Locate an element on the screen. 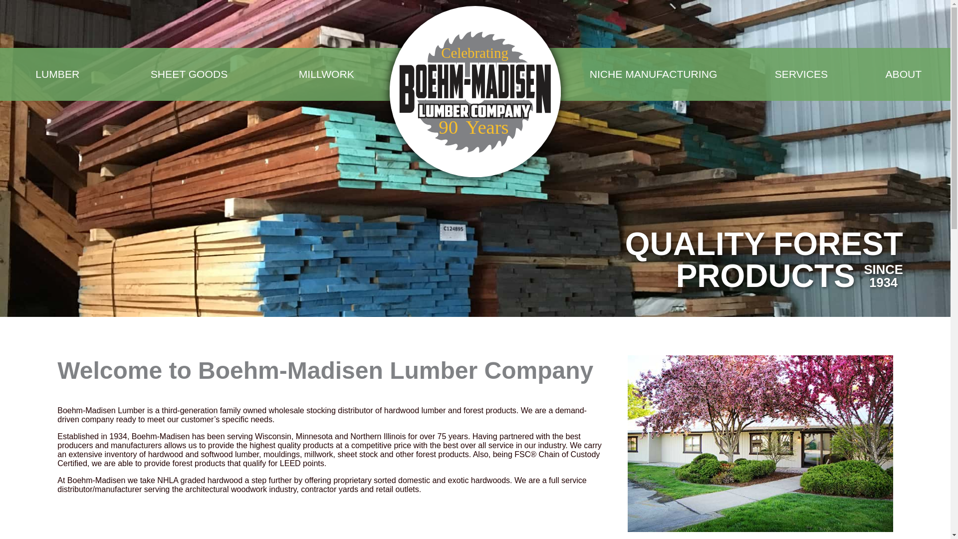 This screenshot has width=958, height=539. SHEET GOODS is located at coordinates (189, 74).